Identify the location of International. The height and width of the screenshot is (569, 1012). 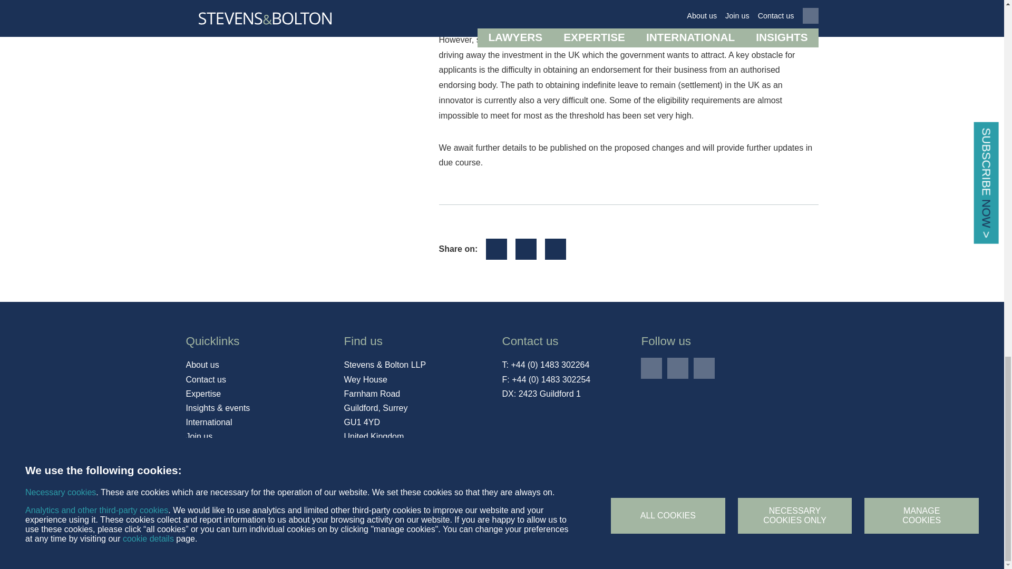
(208, 423).